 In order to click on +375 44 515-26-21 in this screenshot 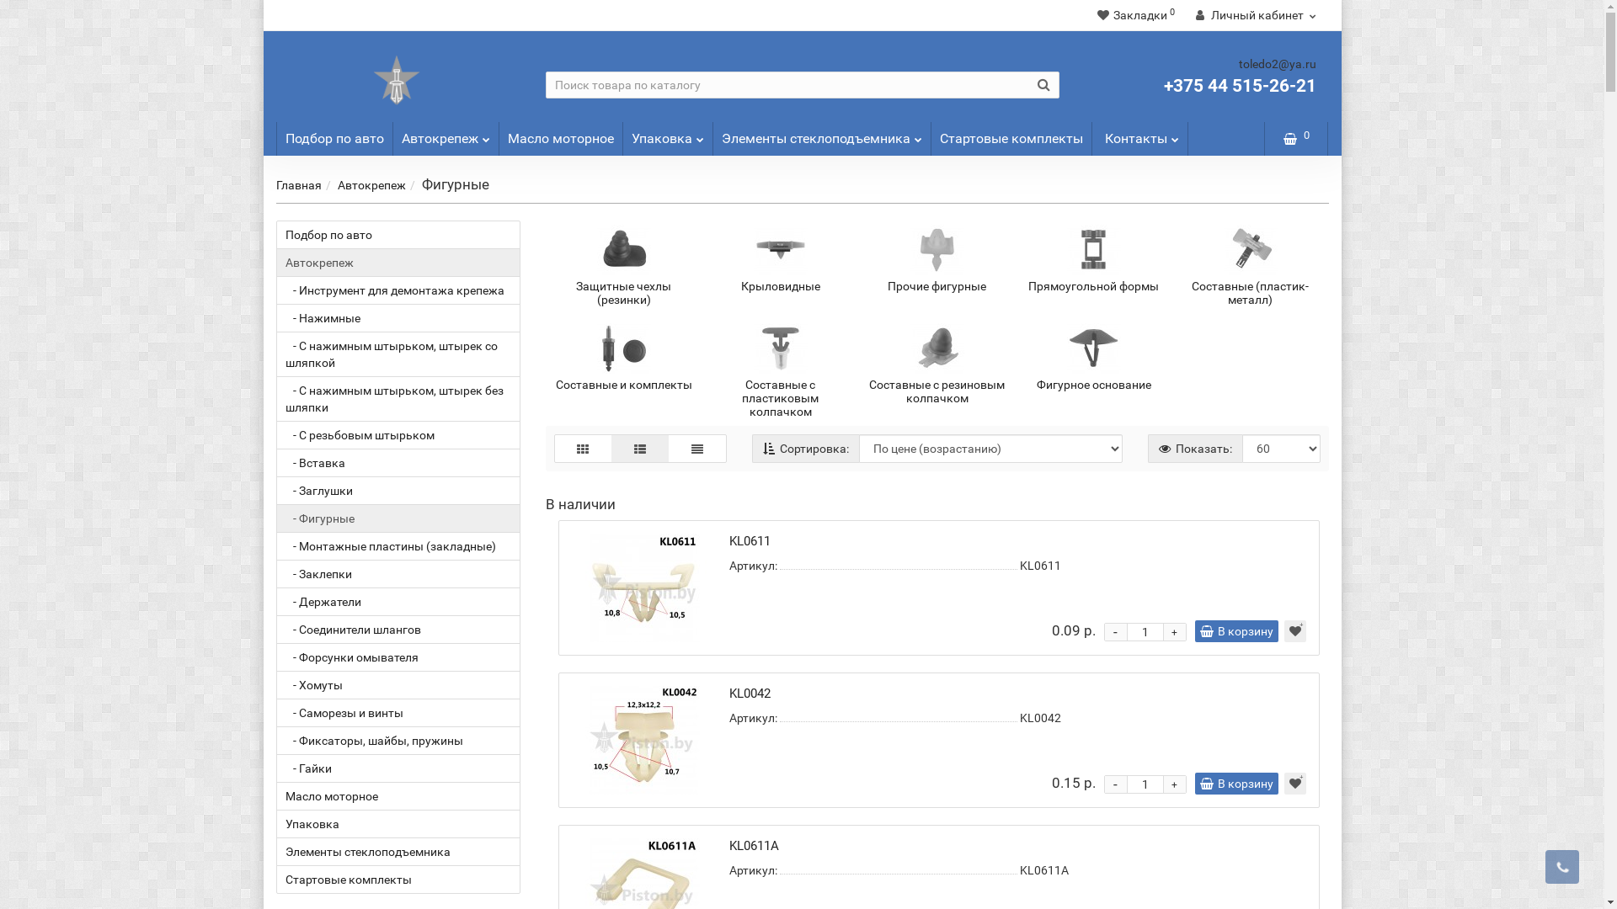, I will do `click(1240, 86)`.